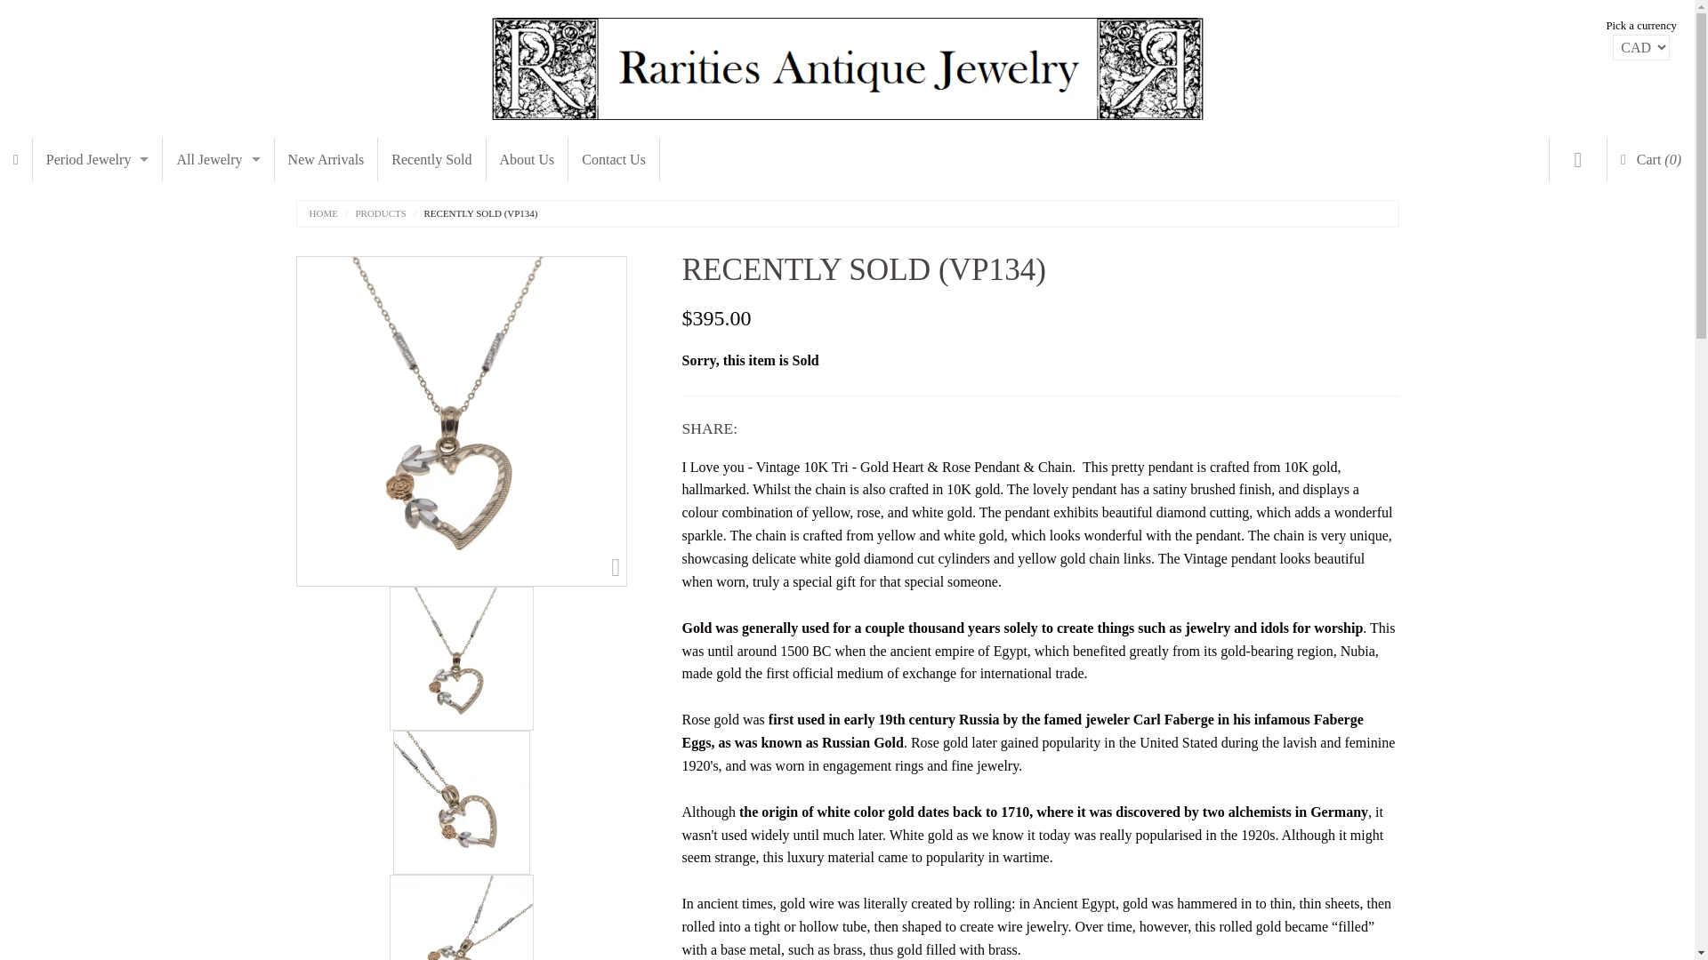 This screenshot has height=960, width=1708. I want to click on New Arrivals, so click(326, 160).